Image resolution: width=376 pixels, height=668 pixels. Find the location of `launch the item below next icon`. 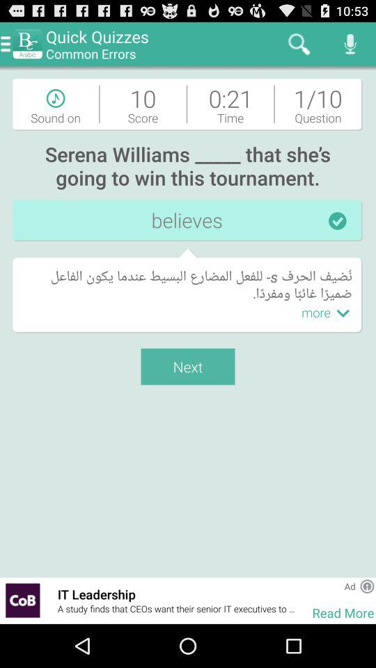

launch the item below next icon is located at coordinates (178, 594).